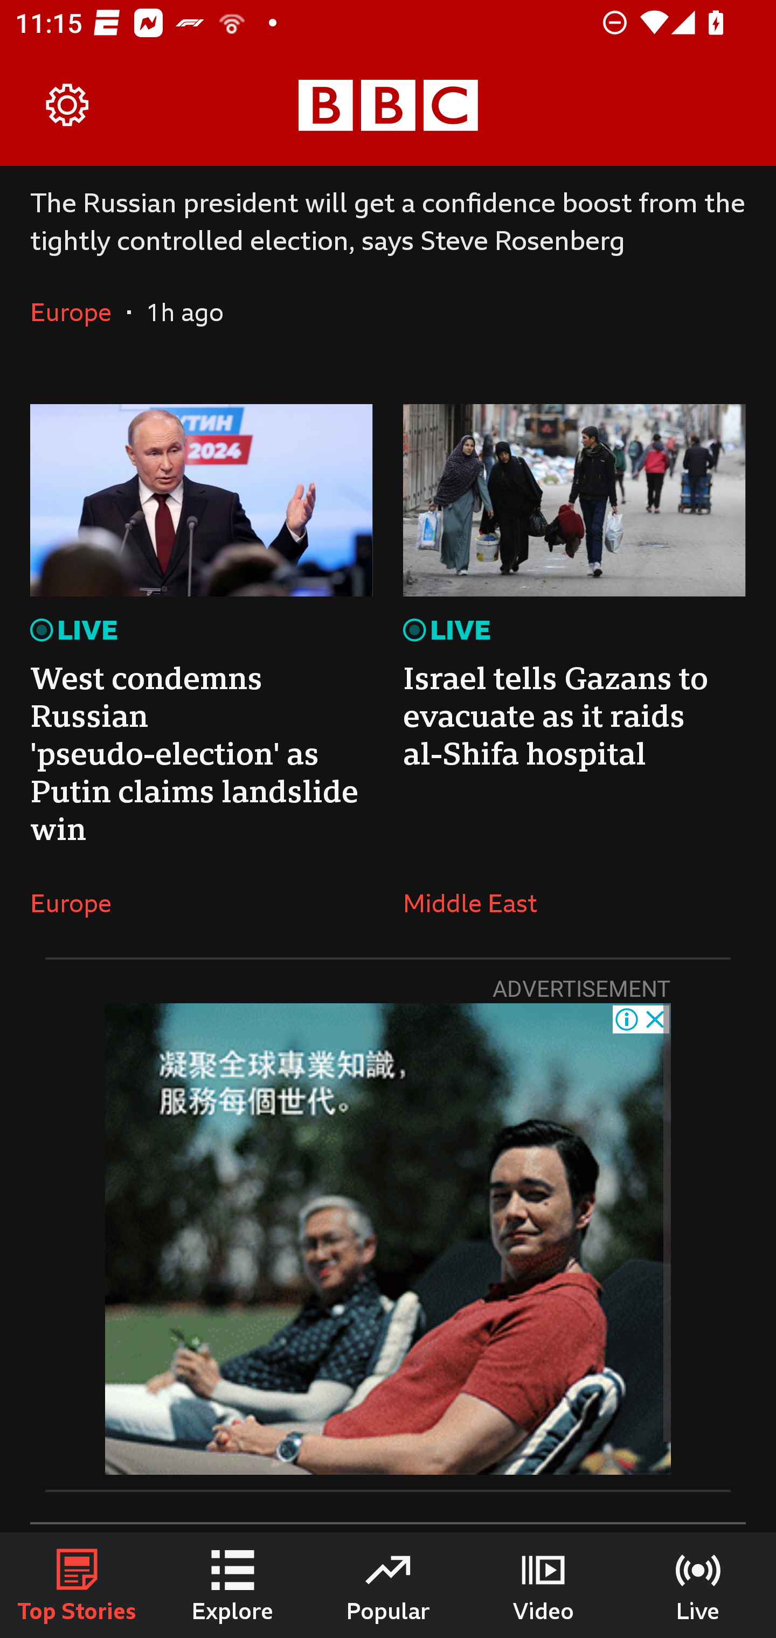 This screenshot has height=1638, width=776. Describe the element at coordinates (388, 1239) in the screenshot. I see `Advertisement` at that location.